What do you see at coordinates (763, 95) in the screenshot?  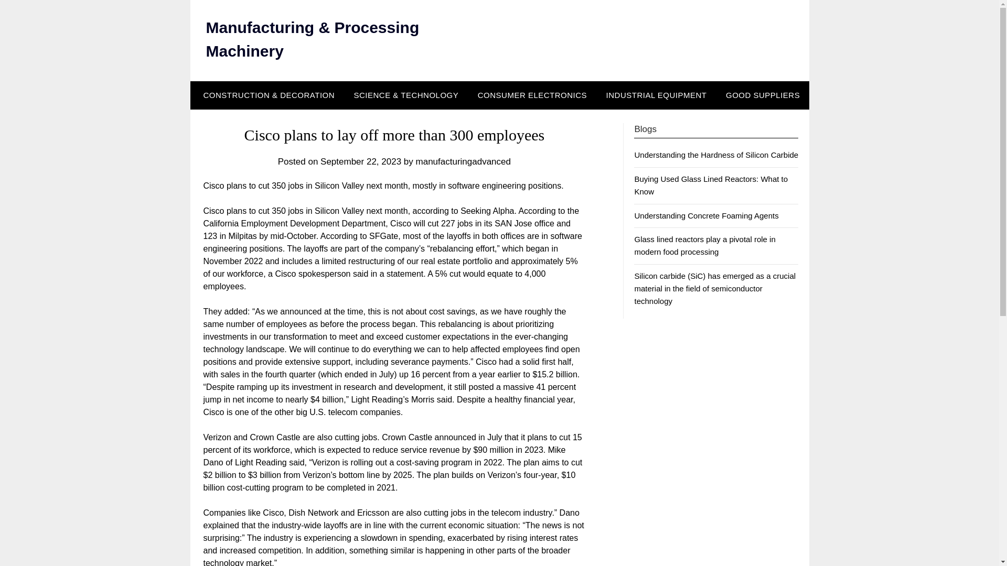 I see `GOOD SUPPLIERS` at bounding box center [763, 95].